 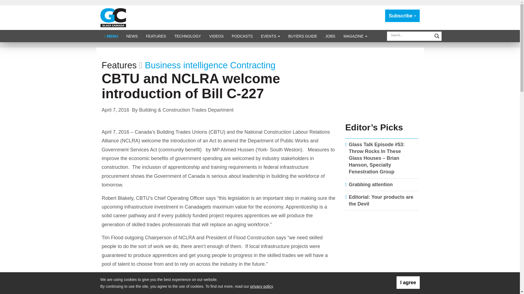 What do you see at coordinates (111, 36) in the screenshot?
I see `MENU` at bounding box center [111, 36].